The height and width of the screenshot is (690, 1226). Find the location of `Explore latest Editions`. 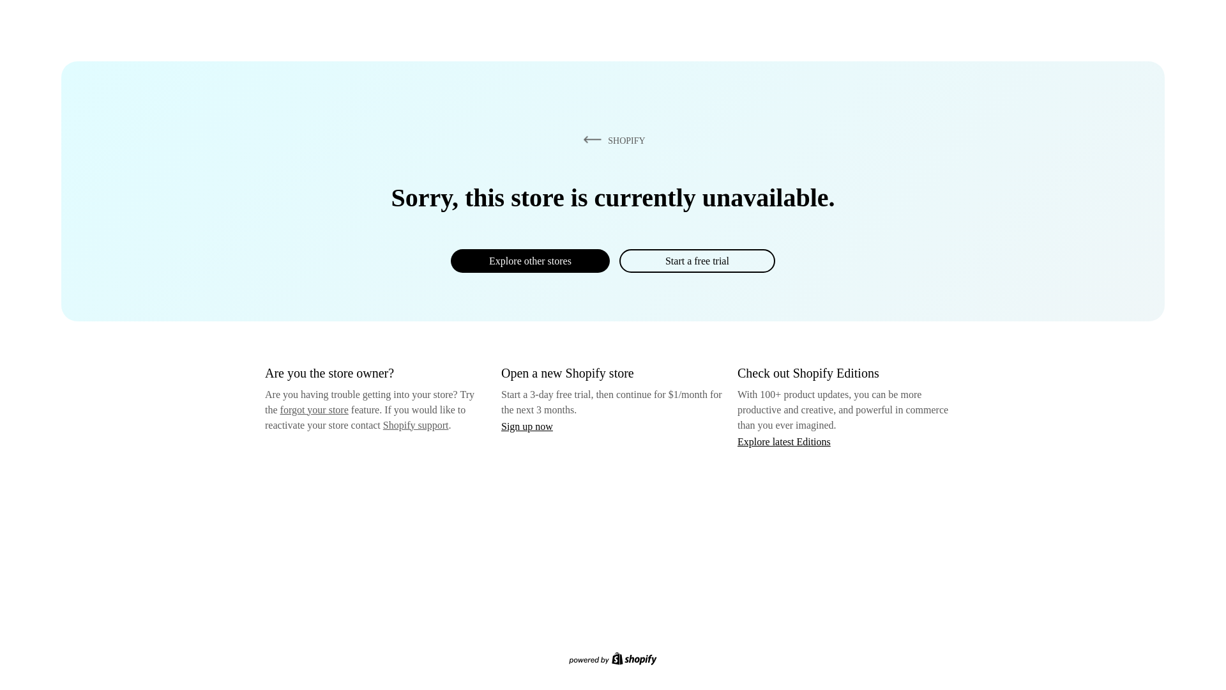

Explore latest Editions is located at coordinates (784, 441).